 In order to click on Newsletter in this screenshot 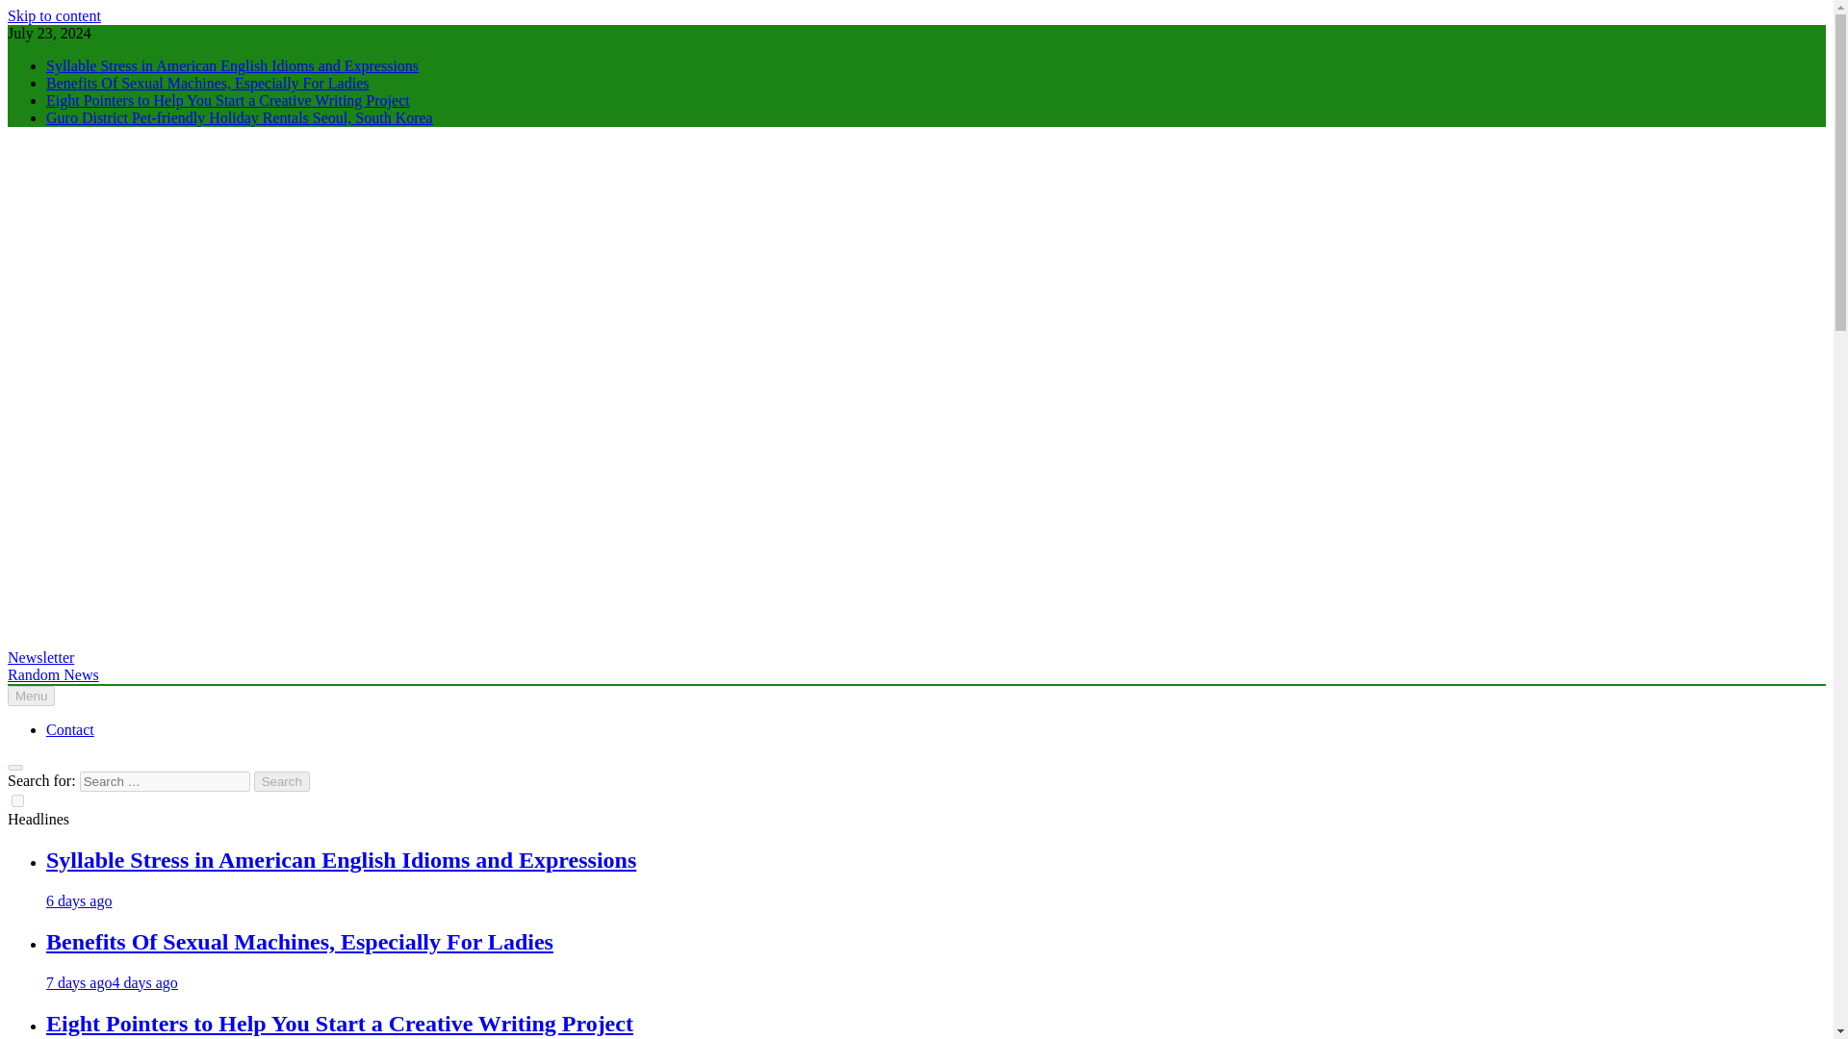, I will do `click(40, 658)`.